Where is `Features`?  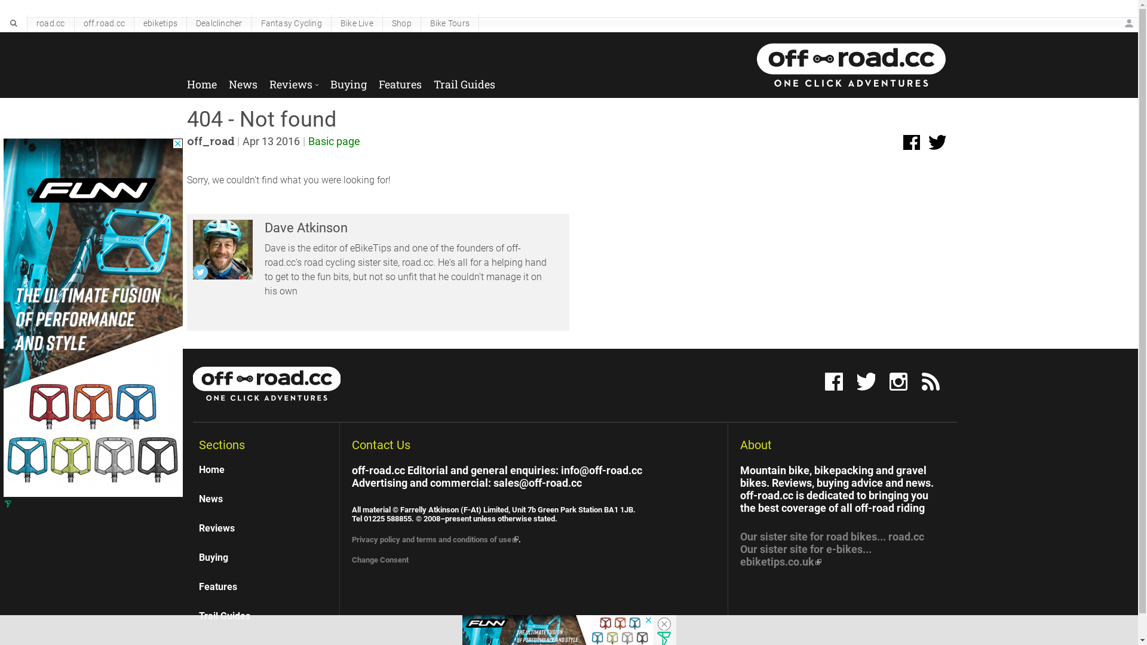 Features is located at coordinates (265, 586).